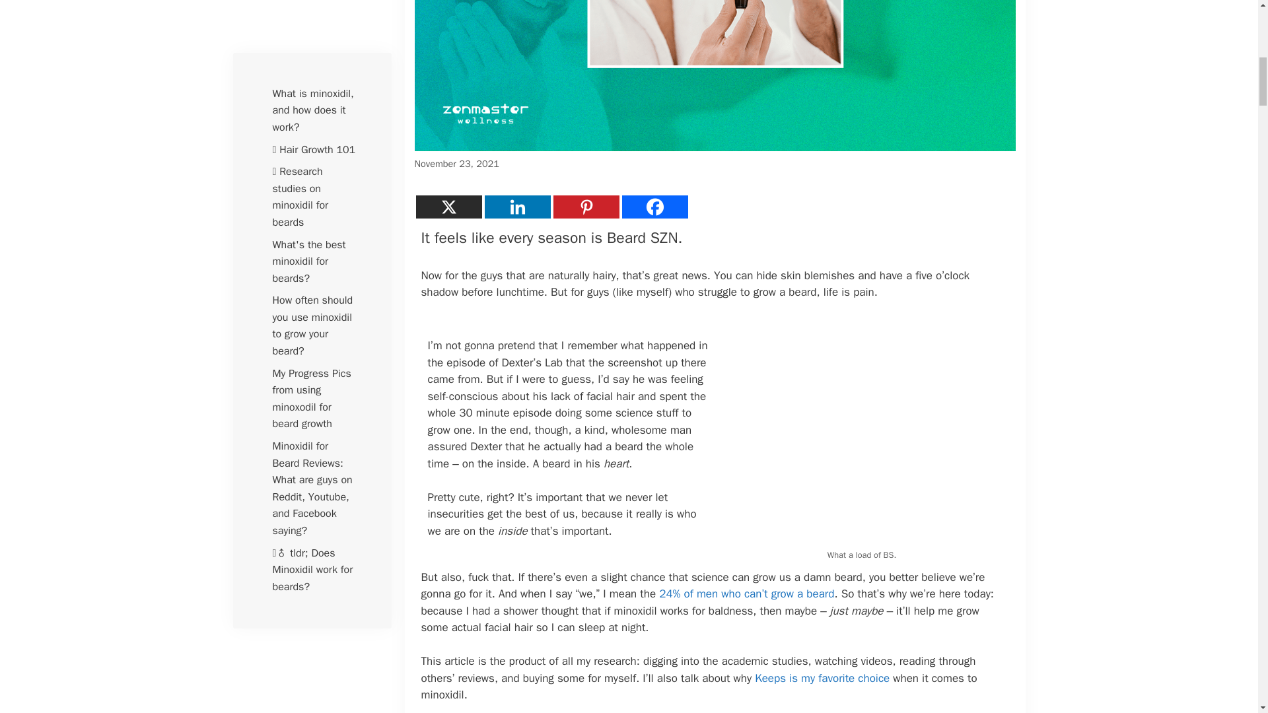 Image resolution: width=1268 pixels, height=713 pixels. What do you see at coordinates (655, 206) in the screenshot?
I see `Facebook` at bounding box center [655, 206].